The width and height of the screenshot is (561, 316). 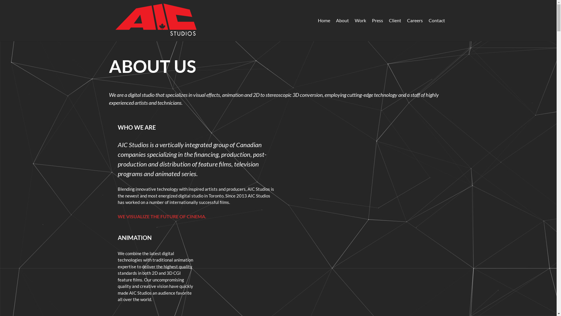 I want to click on Careers, so click(x=415, y=20).